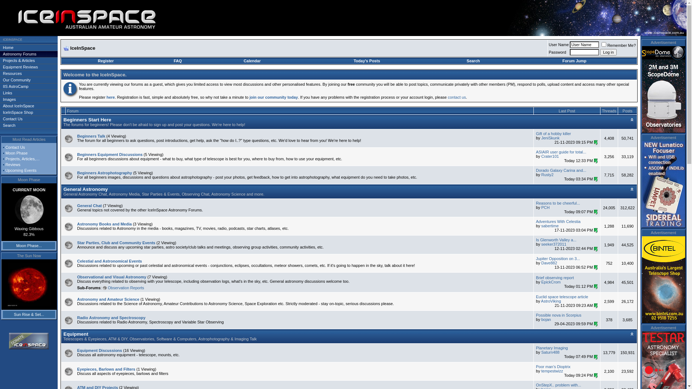 This screenshot has height=389, width=692. What do you see at coordinates (21, 170) in the screenshot?
I see `Upcoming Events` at bounding box center [21, 170].